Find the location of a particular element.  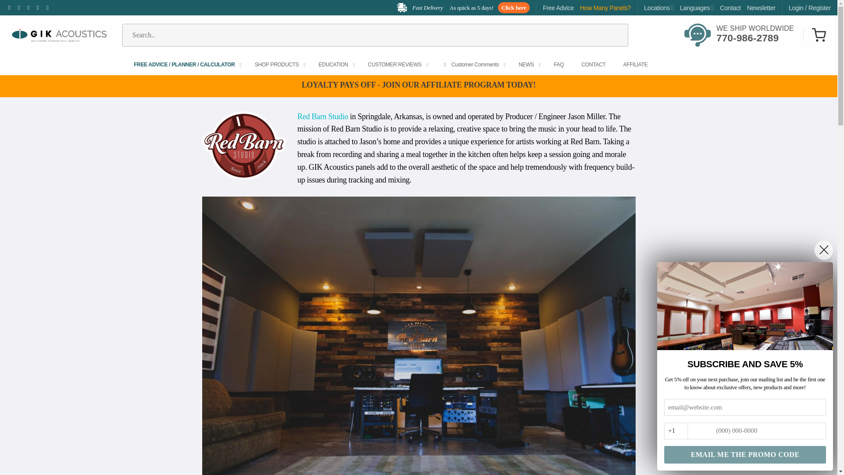

Languages is located at coordinates (697, 8).